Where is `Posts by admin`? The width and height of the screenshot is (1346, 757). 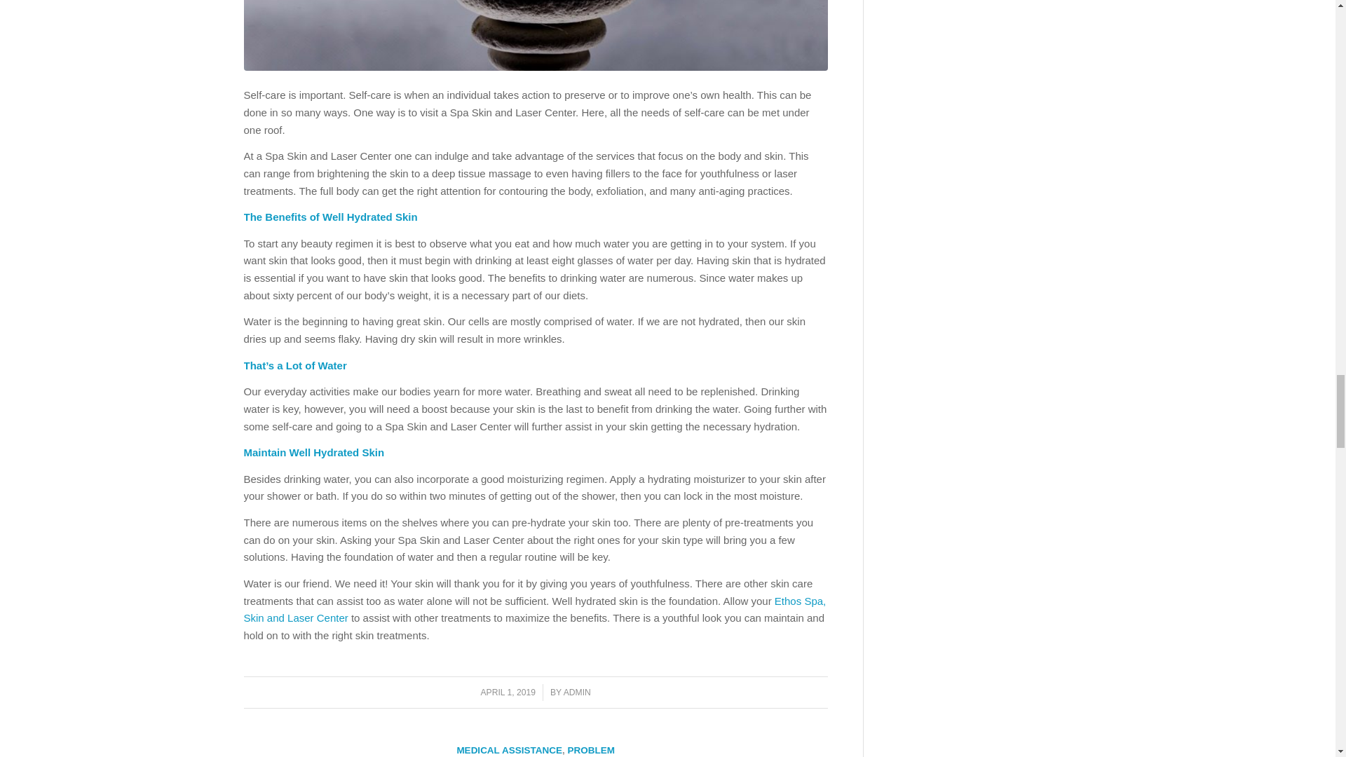 Posts by admin is located at coordinates (577, 692).